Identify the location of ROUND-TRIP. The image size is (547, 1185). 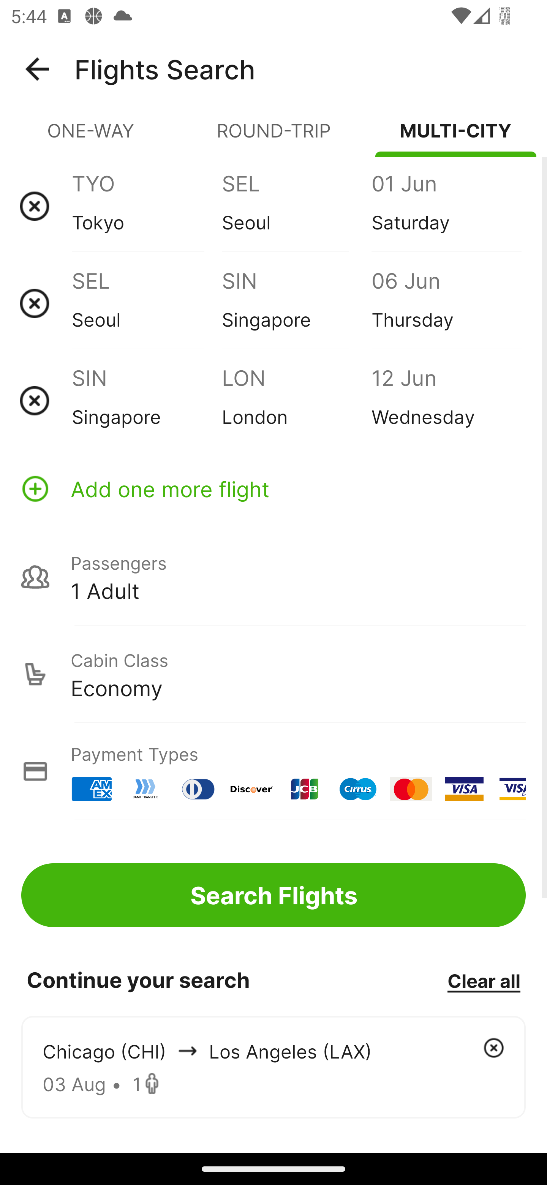
(273, 137).